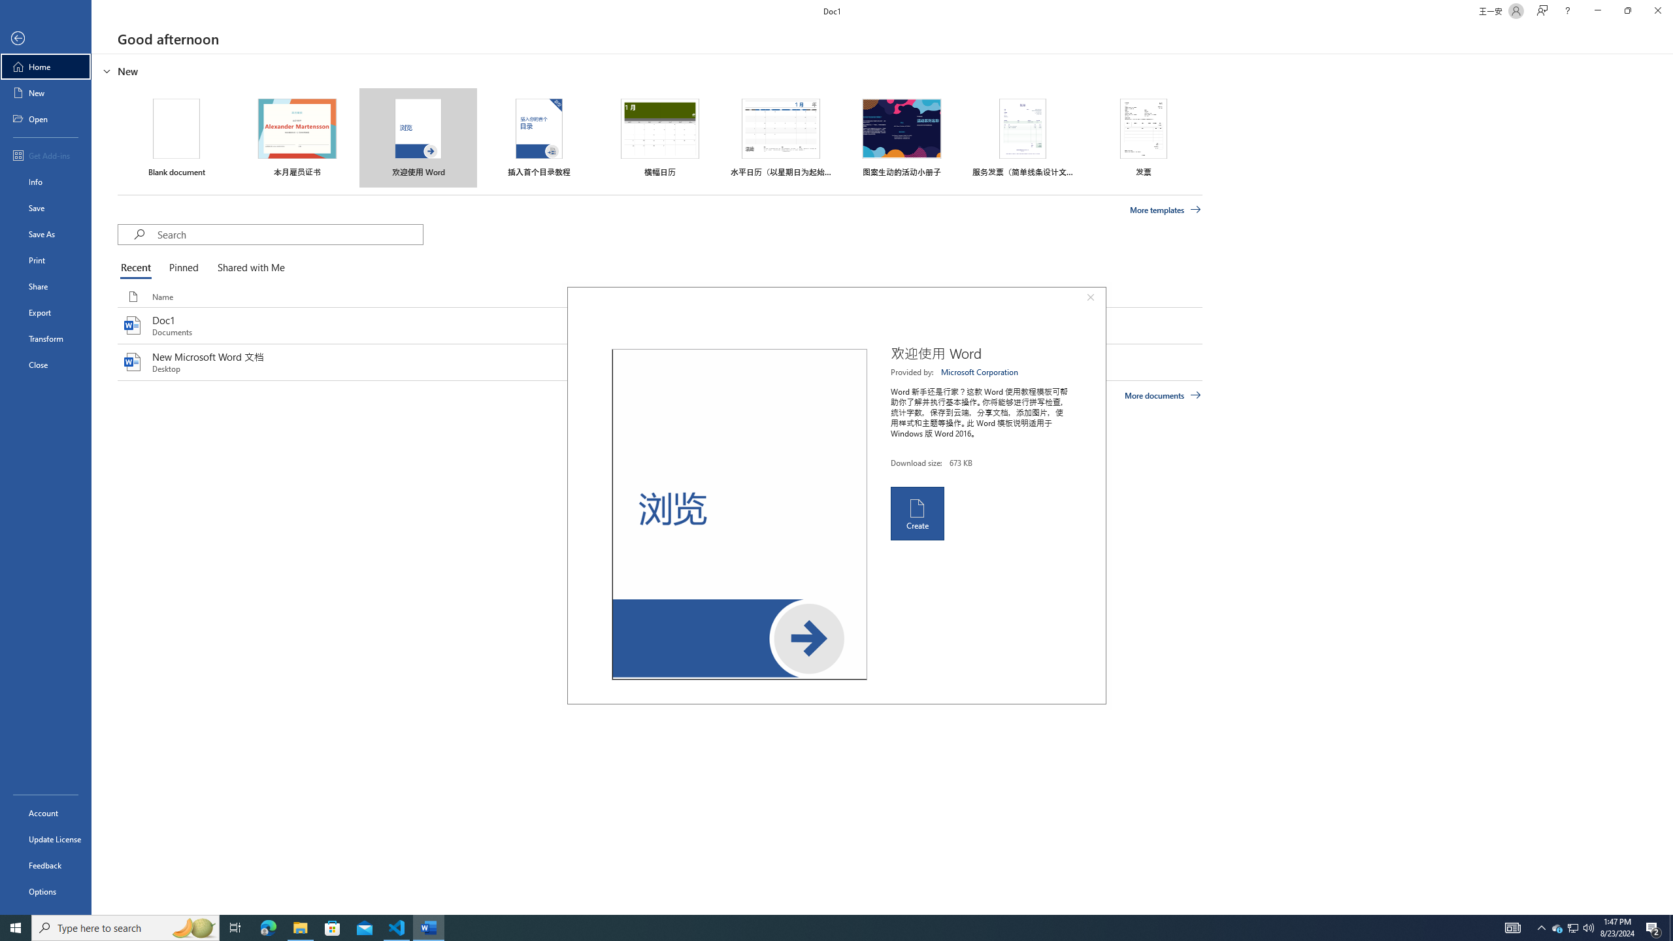  Describe the element at coordinates (660, 325) in the screenshot. I see `Doc1` at that location.